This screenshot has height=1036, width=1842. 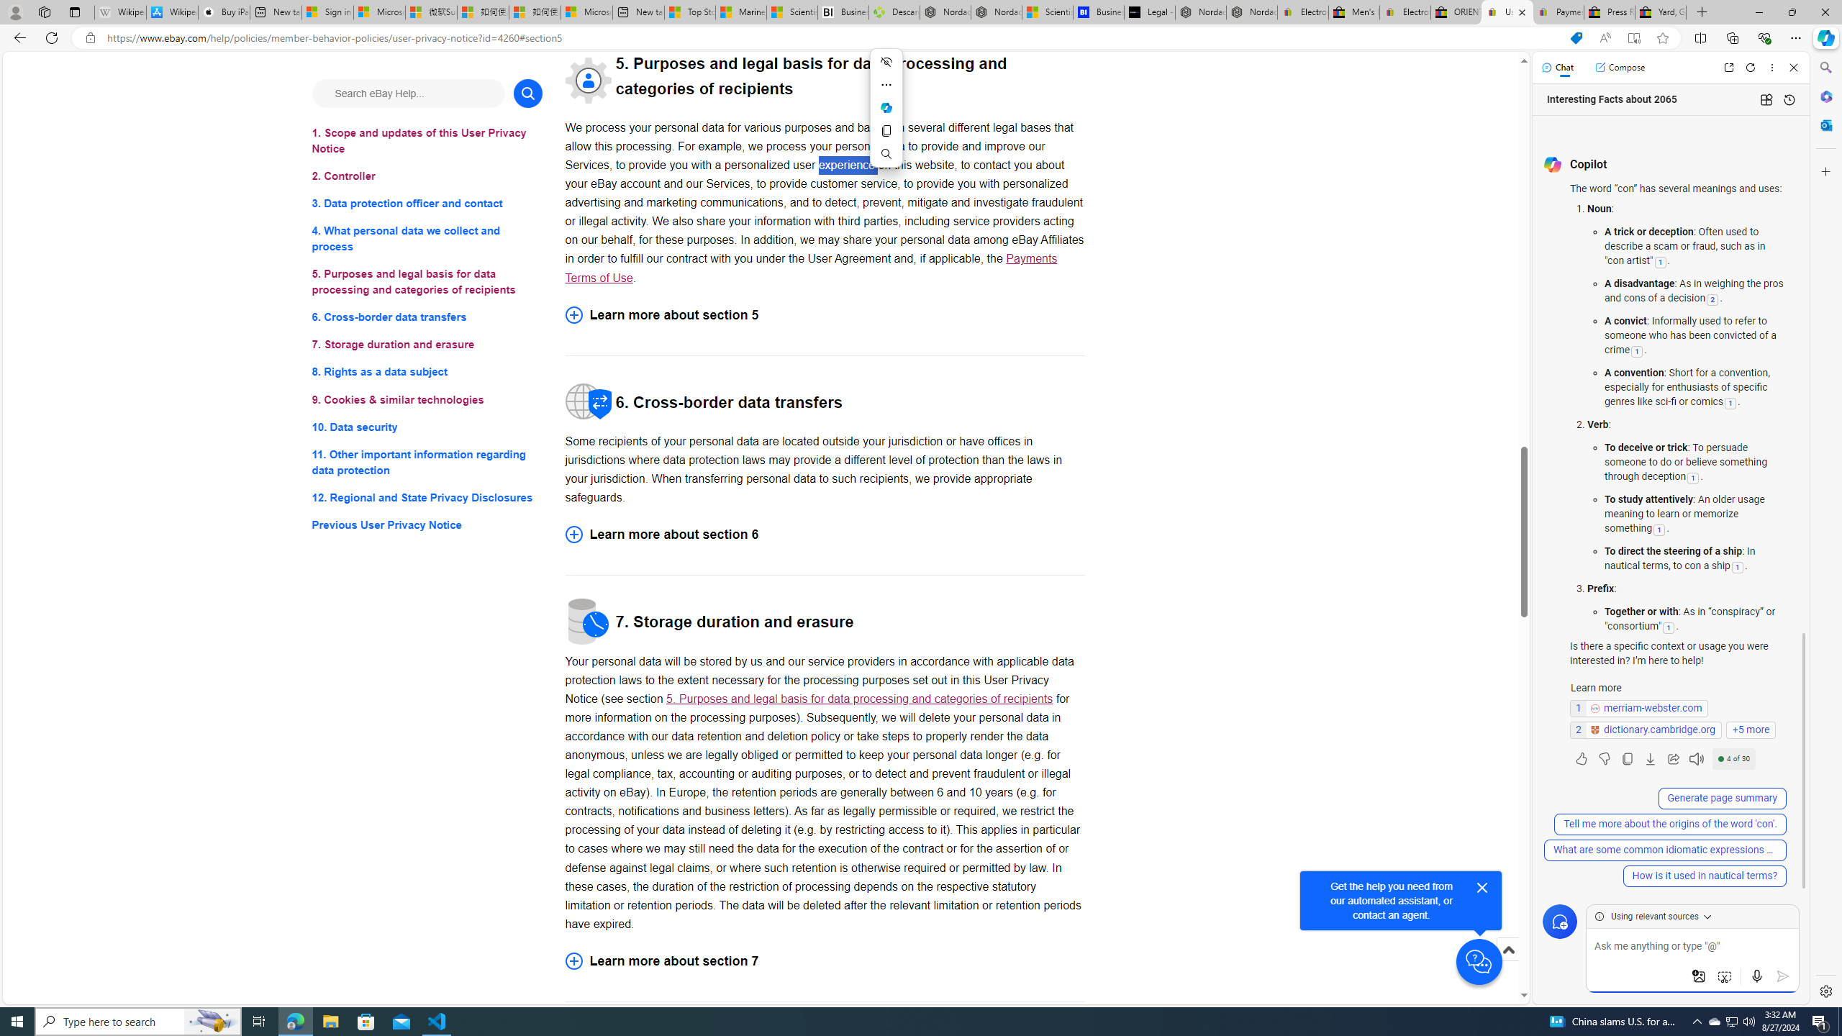 I want to click on 9. Cookies & similar technologies, so click(x=427, y=400).